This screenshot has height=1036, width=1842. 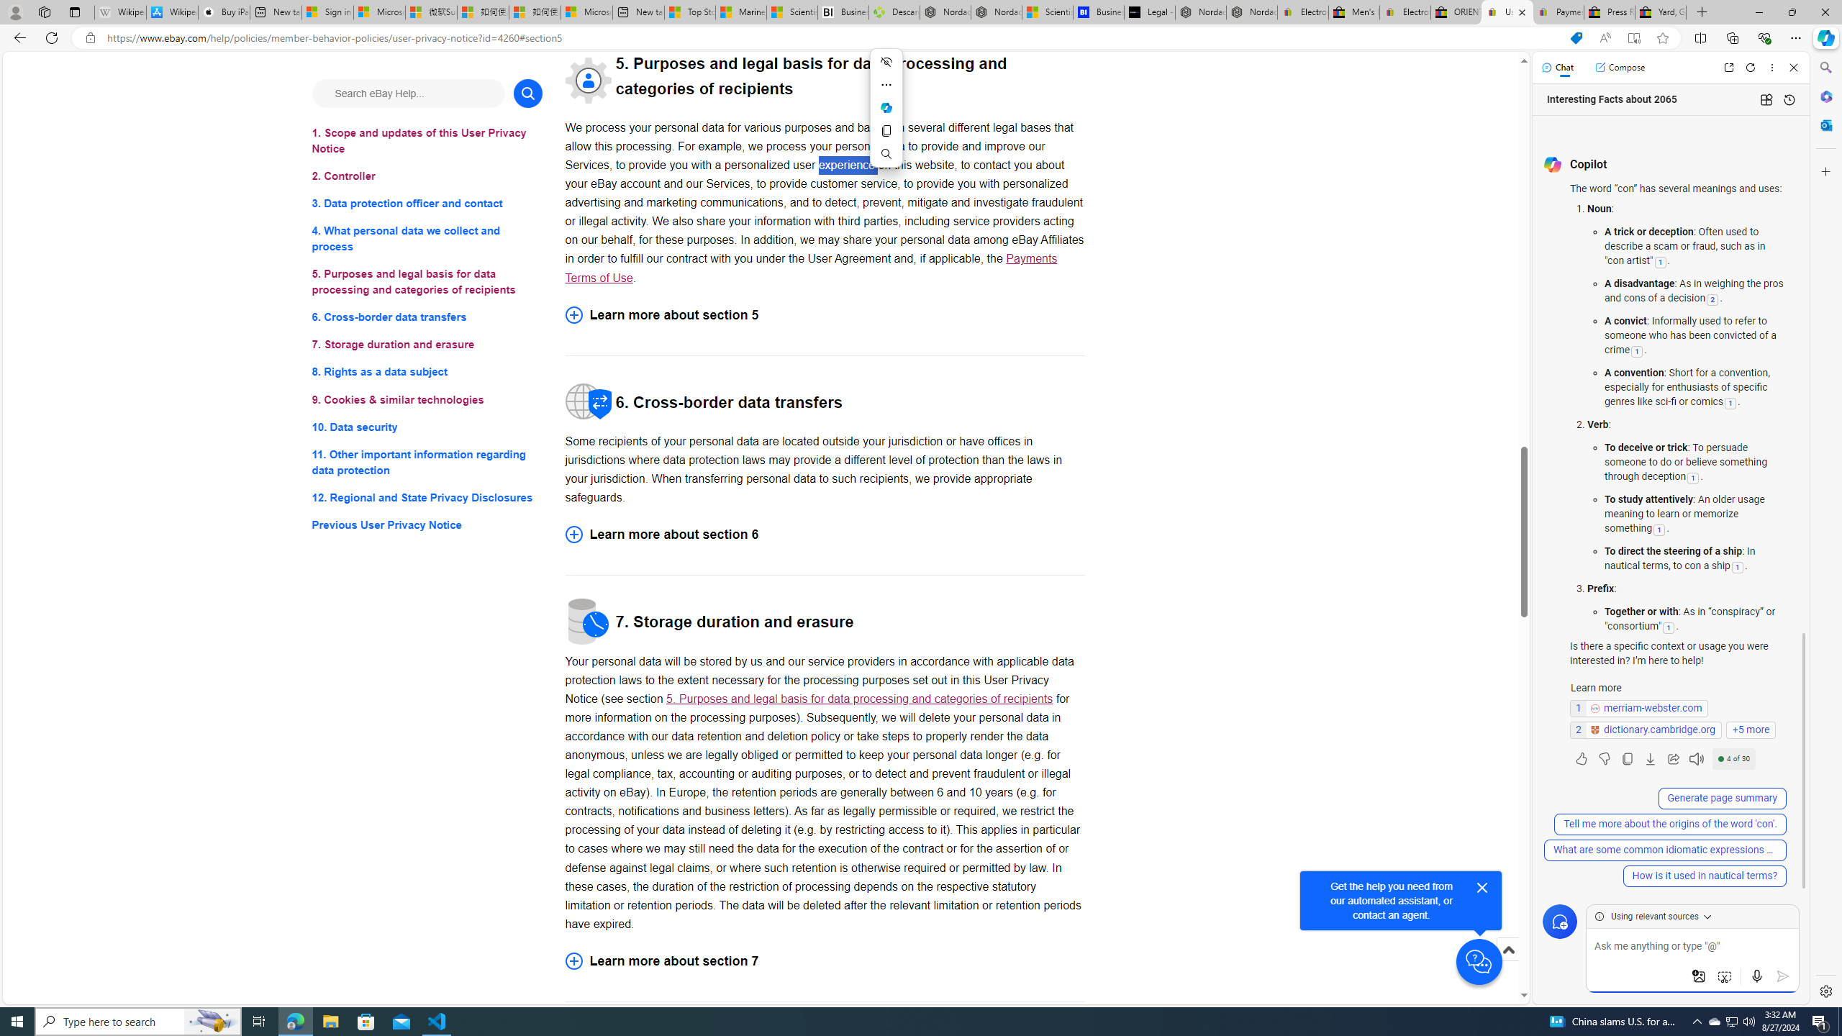 I want to click on 9. Cookies & similar technologies, so click(x=427, y=400).